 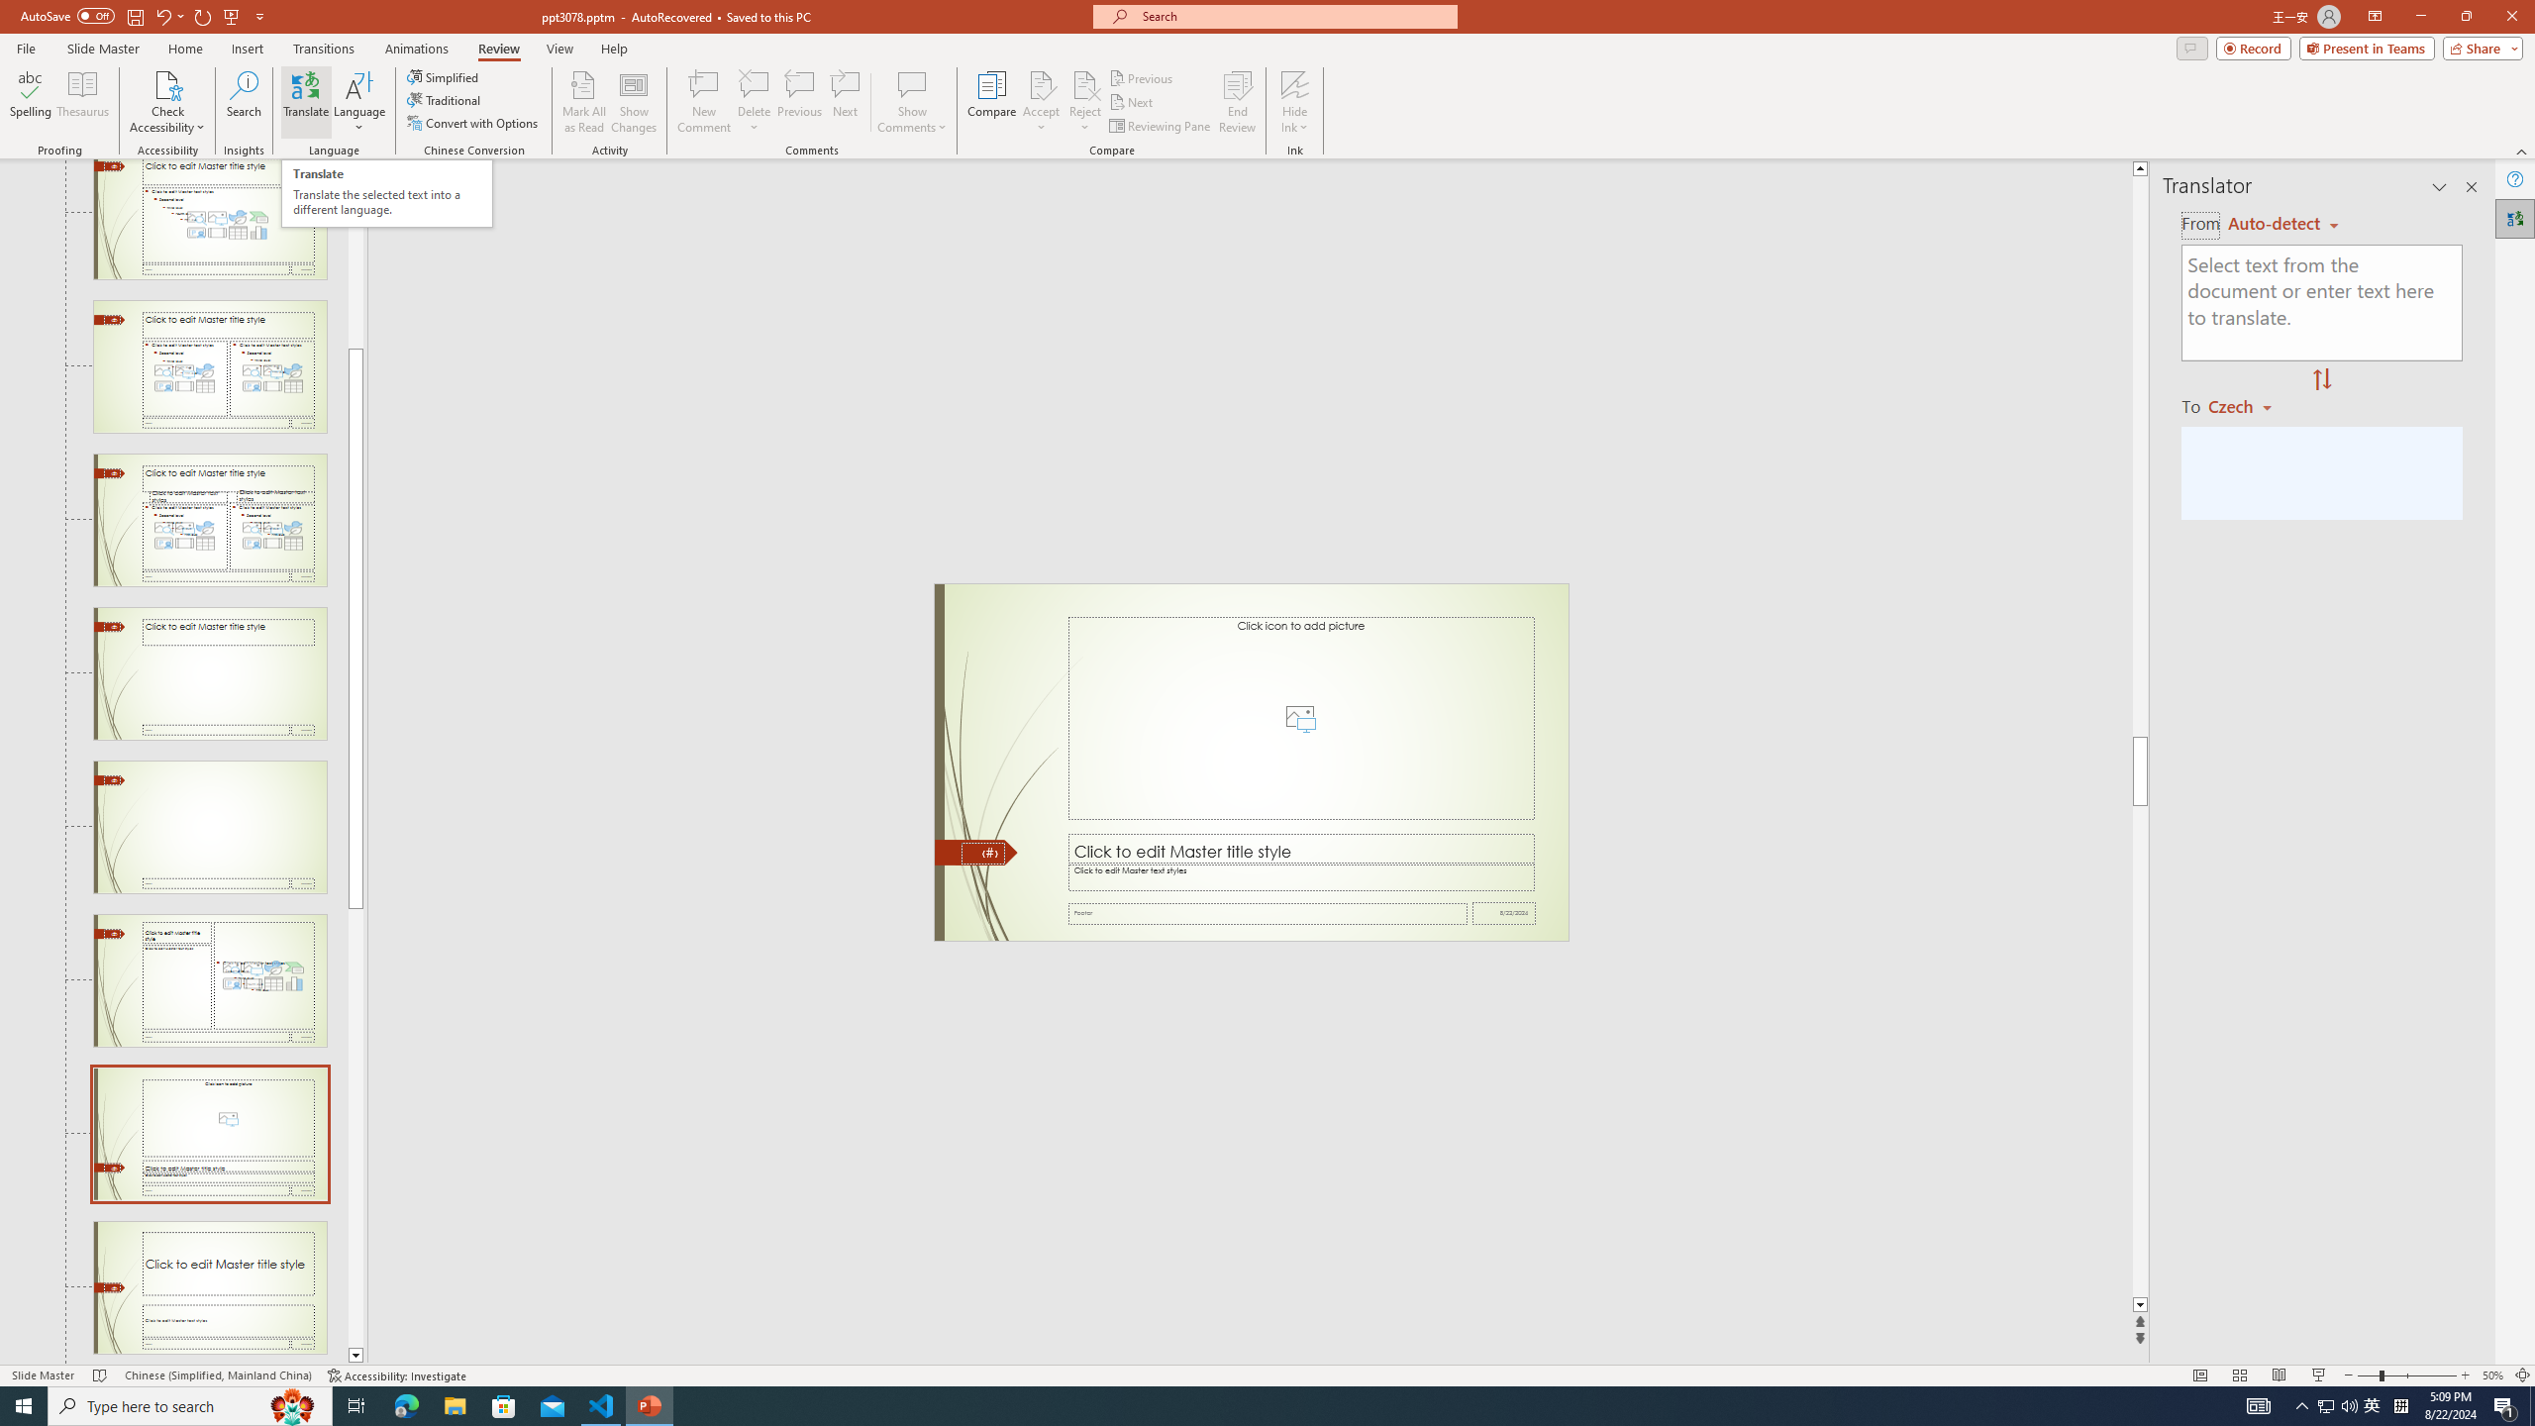 What do you see at coordinates (2282, 224) in the screenshot?
I see `English` at bounding box center [2282, 224].